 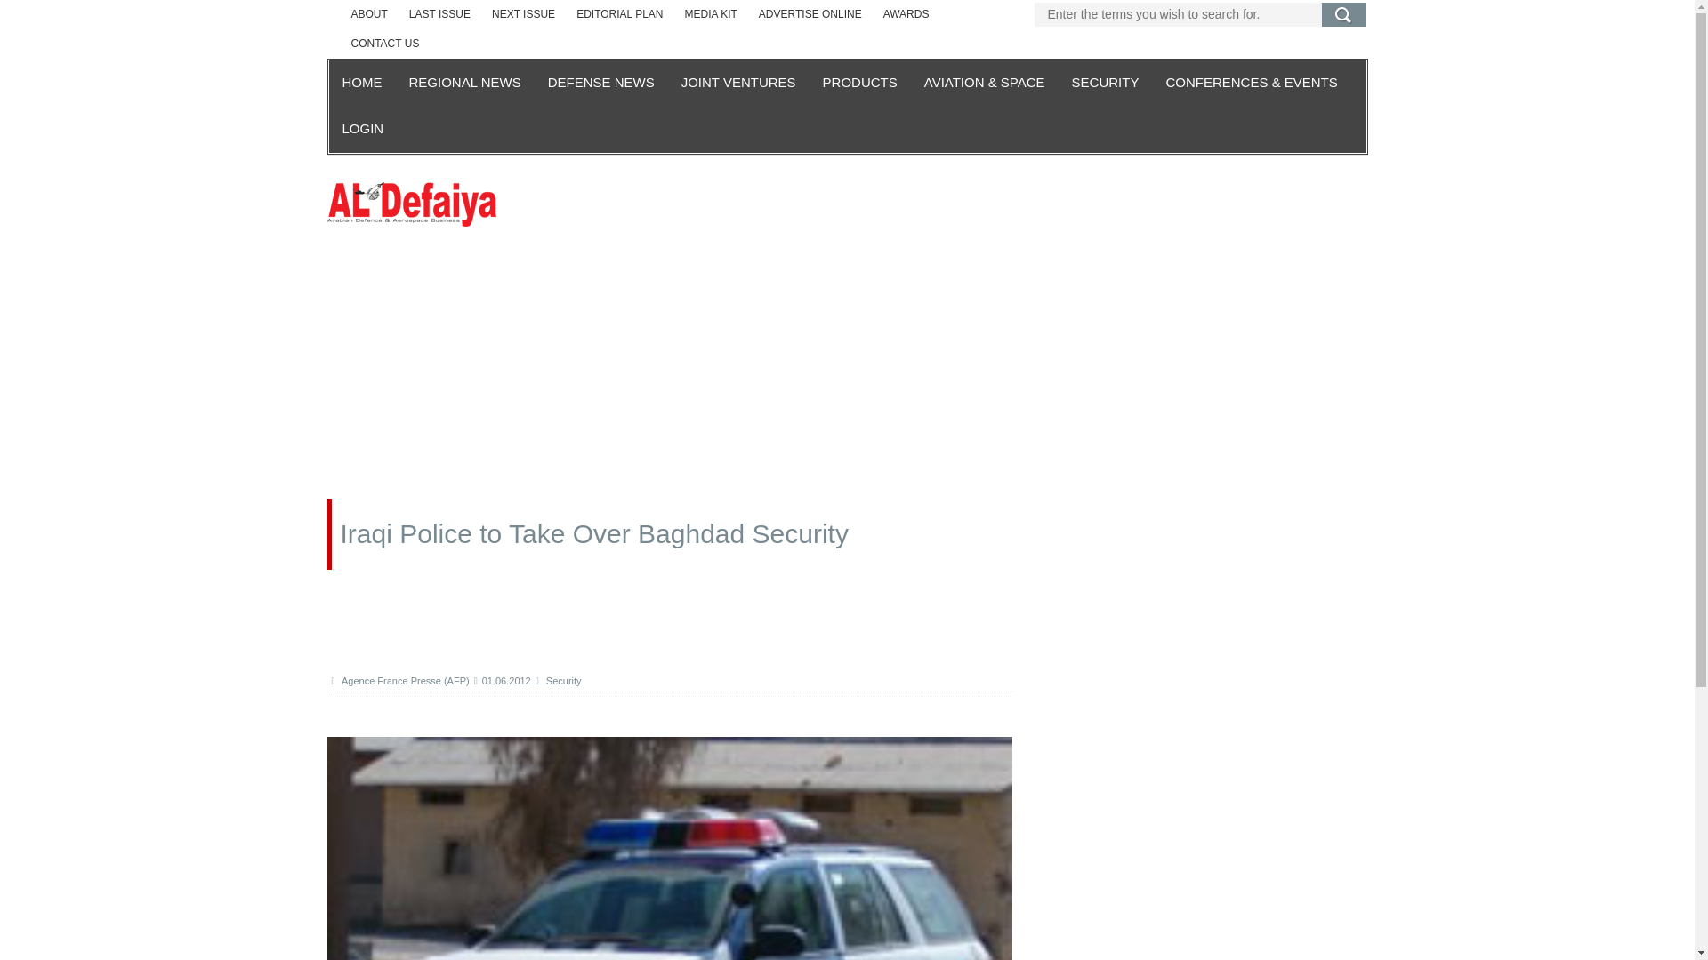 What do you see at coordinates (670, 848) in the screenshot?
I see `Iraqi Police to Take Over Baghdad Security` at bounding box center [670, 848].